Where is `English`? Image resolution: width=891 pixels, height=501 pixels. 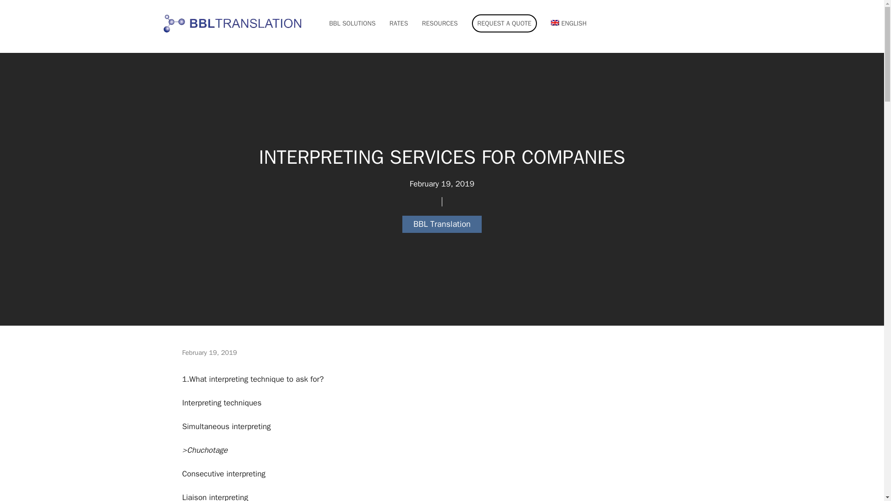
English is located at coordinates (568, 23).